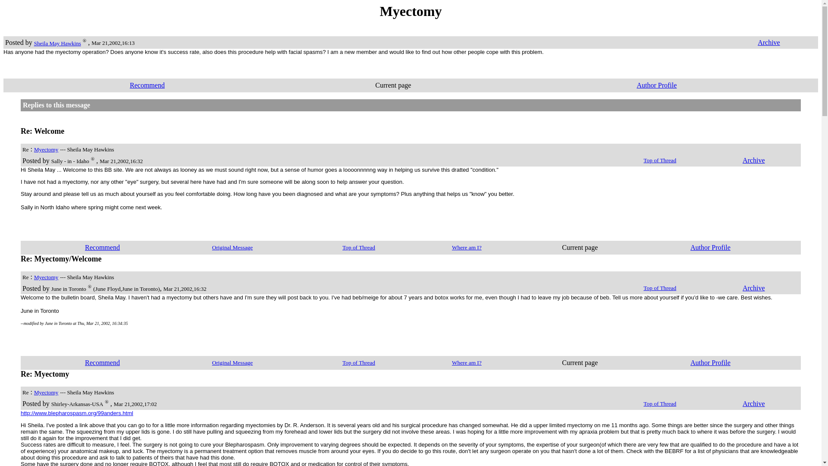  I want to click on Myectomy, so click(46, 392).